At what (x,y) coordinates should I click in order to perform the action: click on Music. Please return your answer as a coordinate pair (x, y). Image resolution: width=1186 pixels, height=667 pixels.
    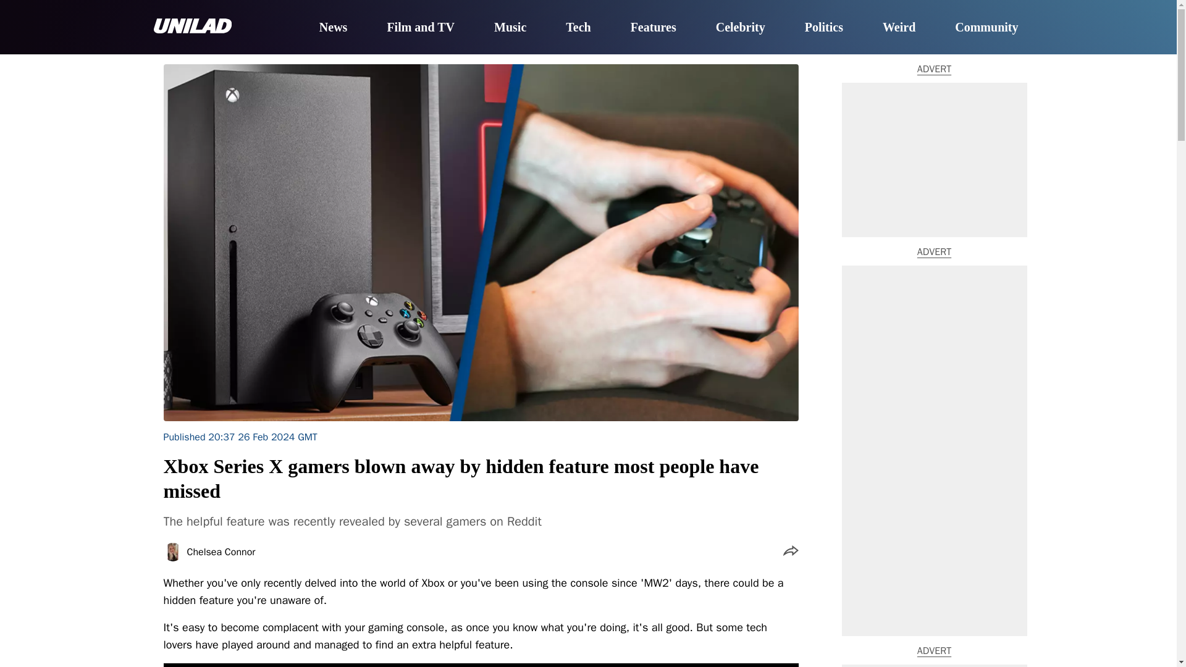
    Looking at the image, I should click on (510, 28).